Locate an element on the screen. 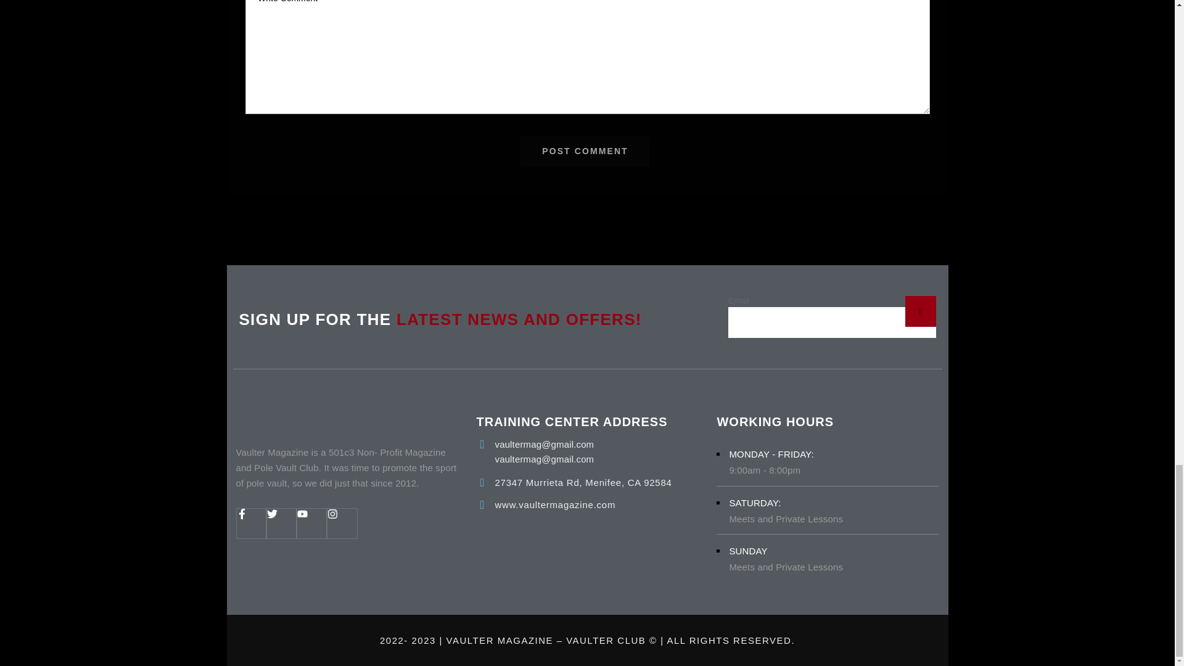 Image resolution: width=1184 pixels, height=666 pixels. 27347 Murrieta Rd, Menifee, CA 92584 is located at coordinates (583, 482).